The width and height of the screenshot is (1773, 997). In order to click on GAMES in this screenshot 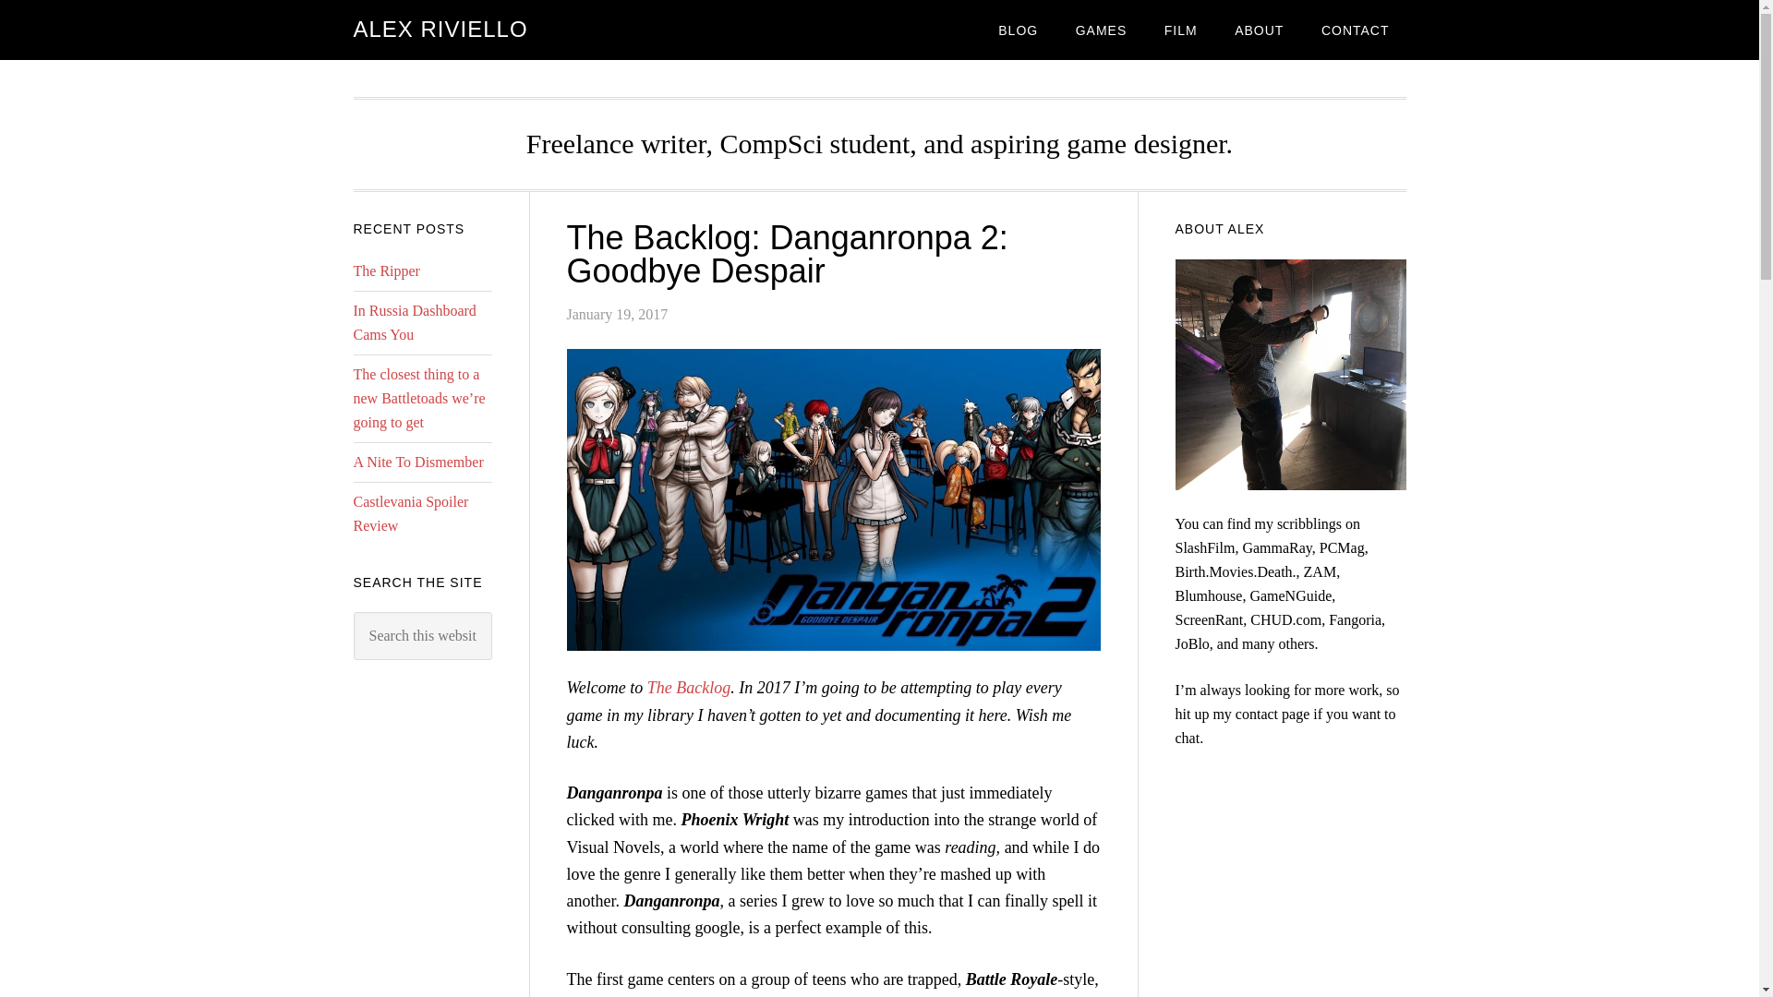, I will do `click(1101, 30)`.